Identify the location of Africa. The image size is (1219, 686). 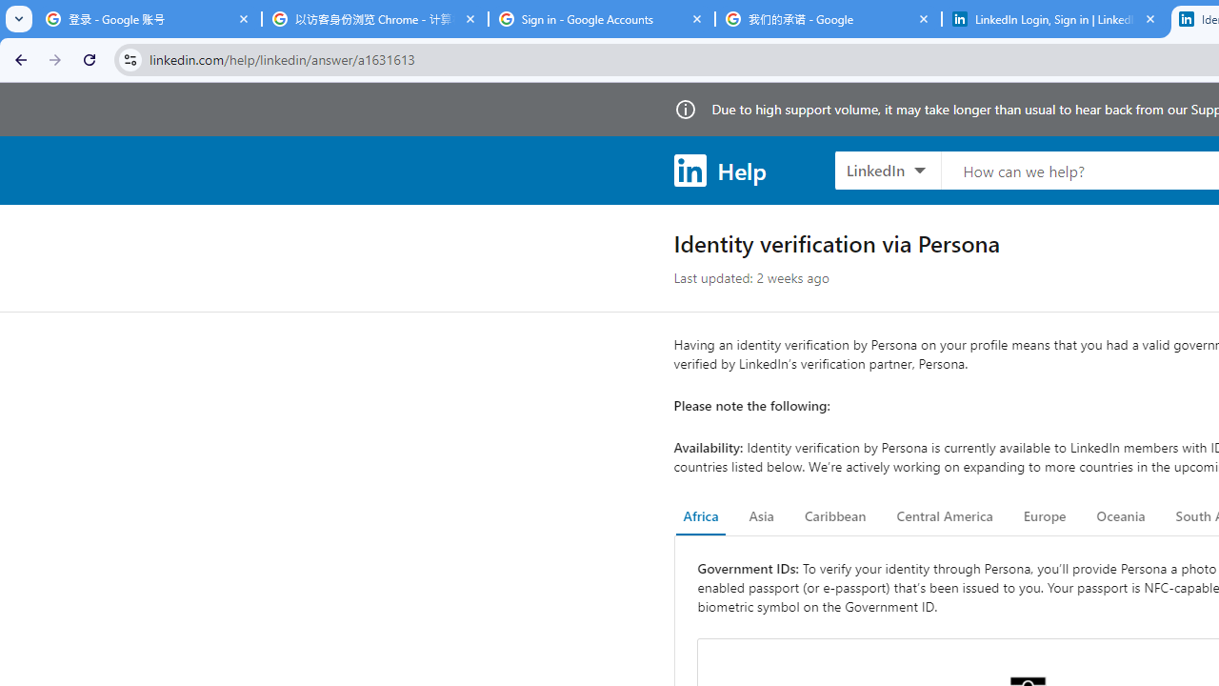
(701, 516).